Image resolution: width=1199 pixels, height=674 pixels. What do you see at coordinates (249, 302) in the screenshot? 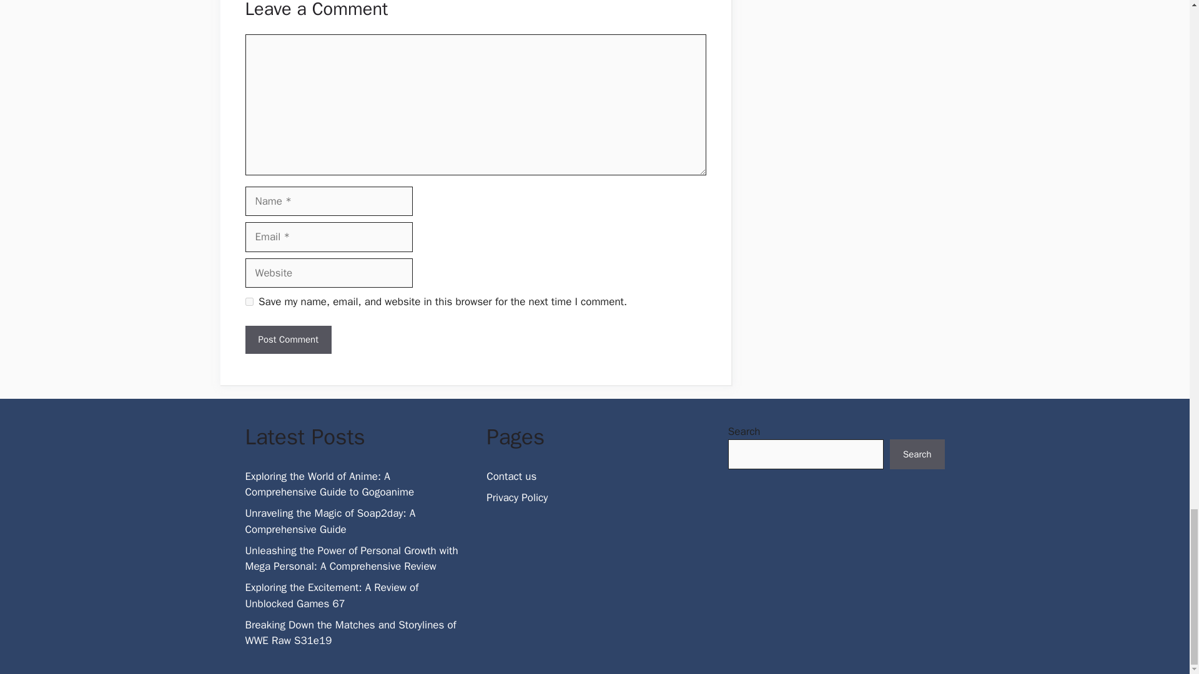
I see `yes` at bounding box center [249, 302].